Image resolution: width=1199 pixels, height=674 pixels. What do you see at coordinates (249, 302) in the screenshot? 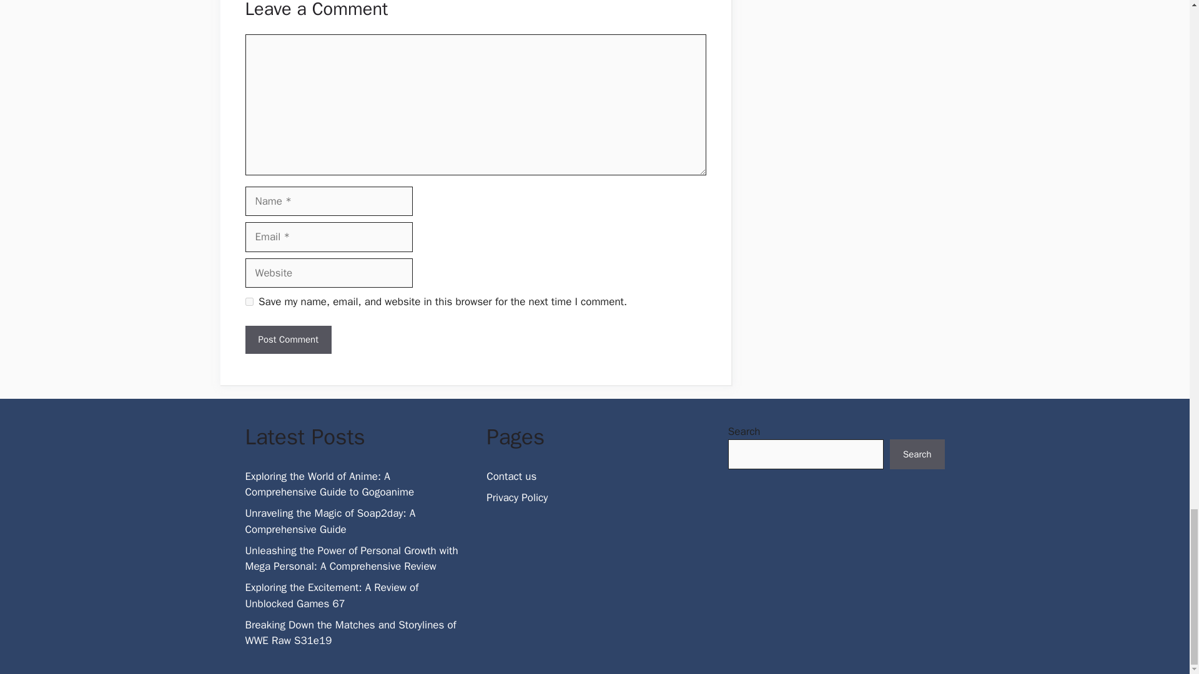
I see `yes` at bounding box center [249, 302].